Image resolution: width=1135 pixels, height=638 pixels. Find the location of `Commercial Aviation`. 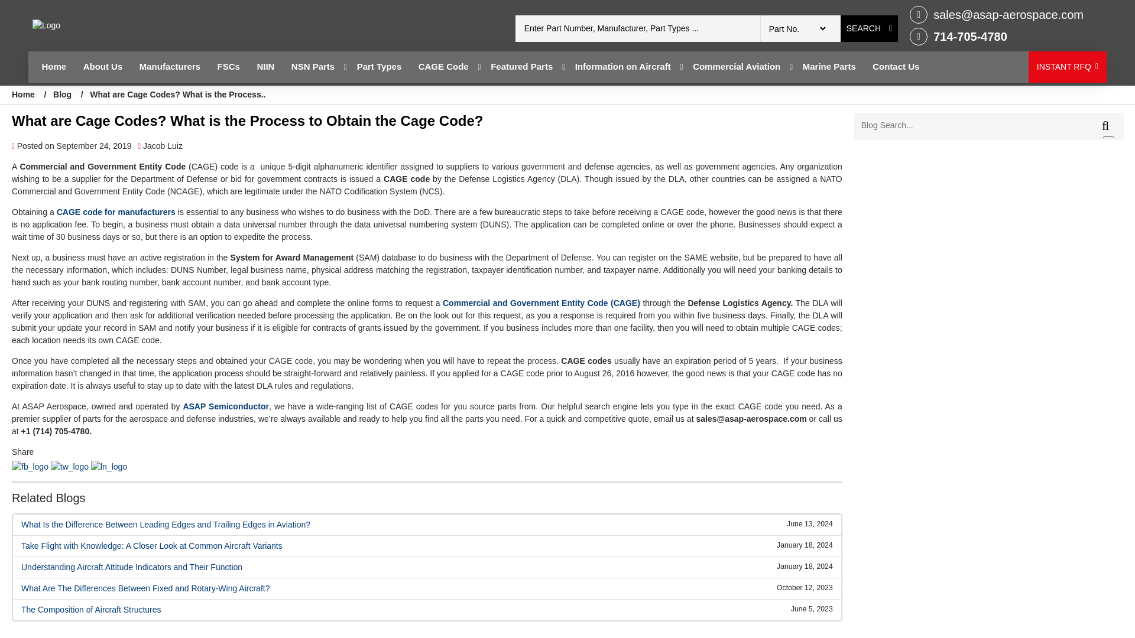

Commercial Aviation is located at coordinates (737, 67).